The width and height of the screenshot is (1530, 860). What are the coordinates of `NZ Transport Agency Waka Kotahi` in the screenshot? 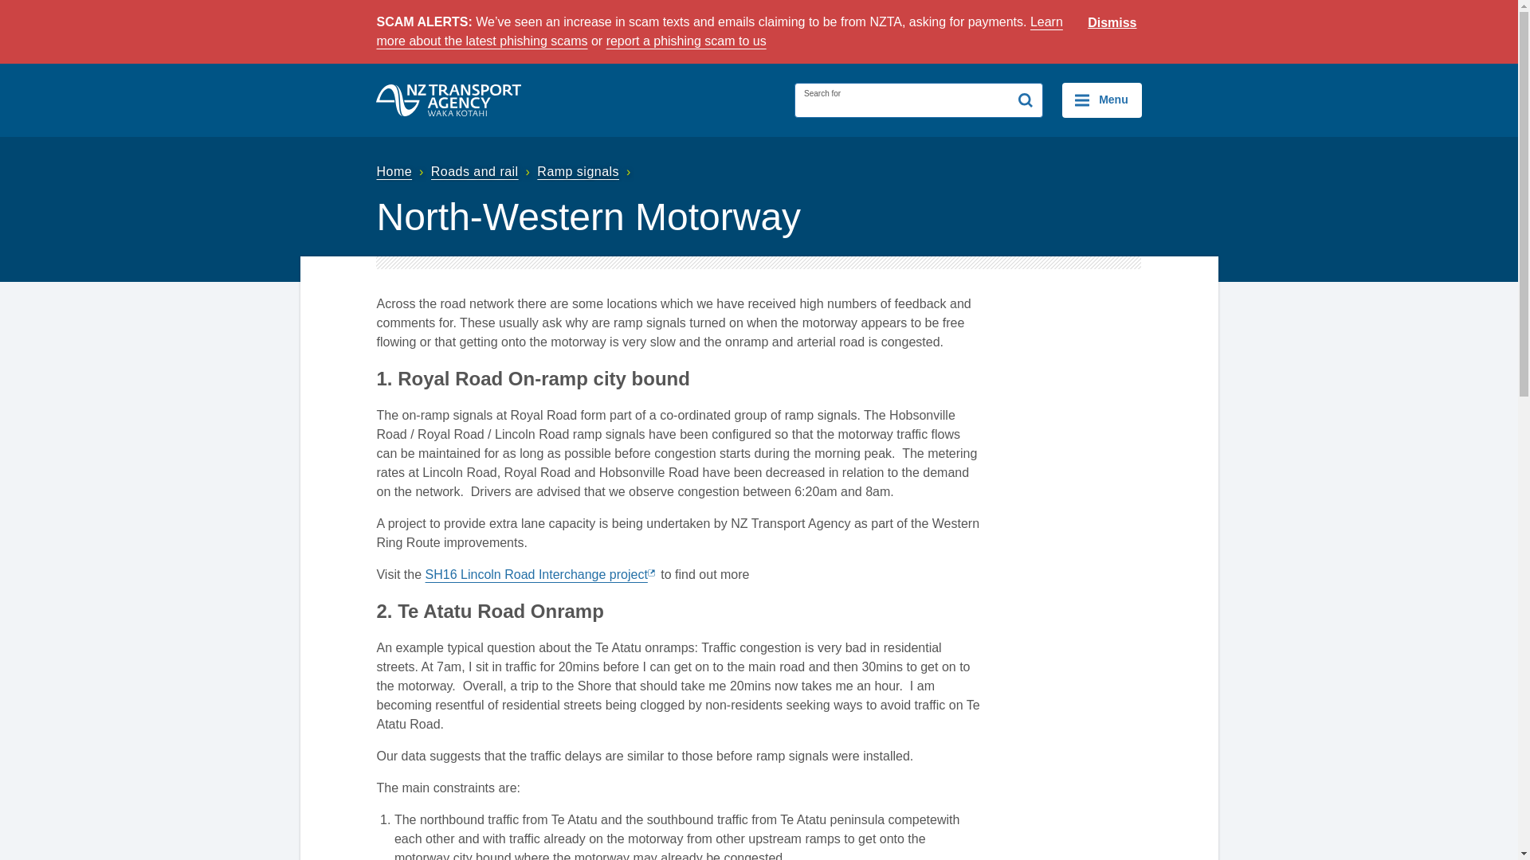 It's located at (449, 100).